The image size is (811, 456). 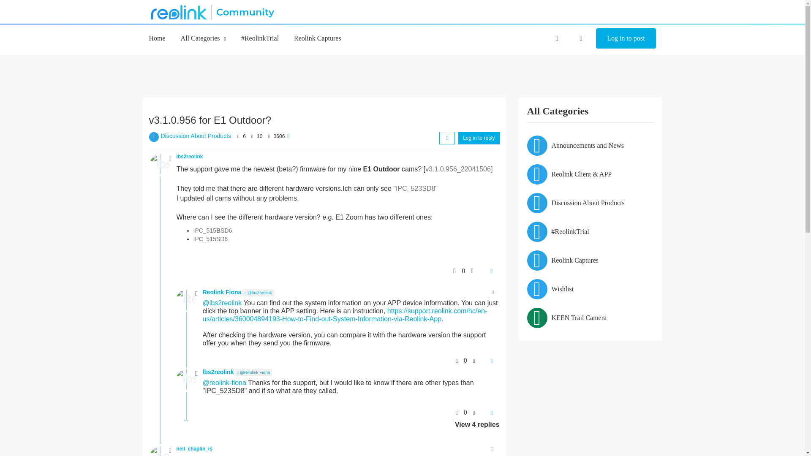 I want to click on Log in to reply, so click(x=479, y=138).